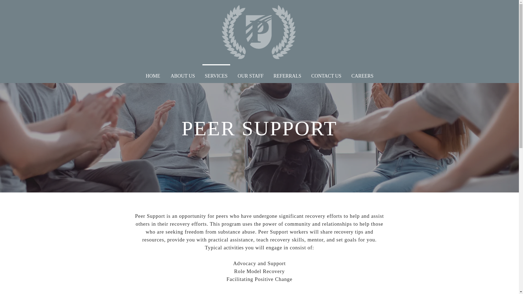  What do you see at coordinates (153, 73) in the screenshot?
I see `HOME` at bounding box center [153, 73].